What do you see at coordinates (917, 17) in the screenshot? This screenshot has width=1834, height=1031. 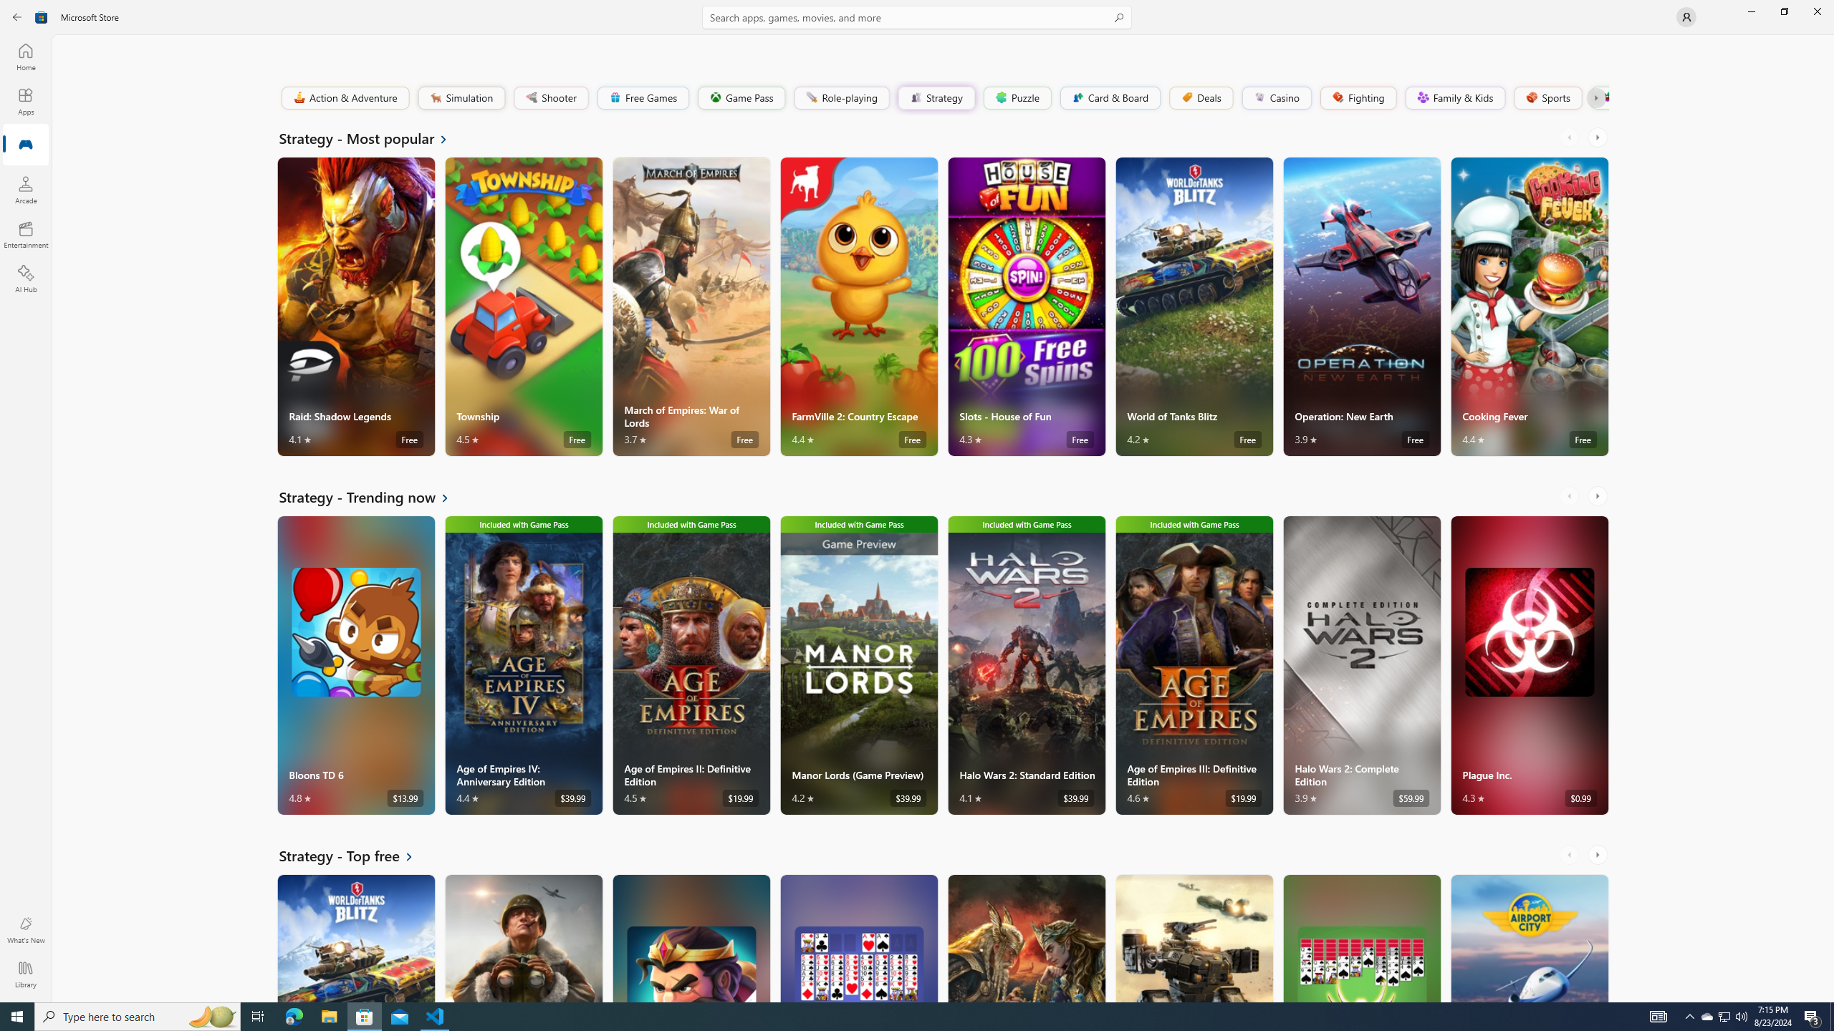 I see `Search` at bounding box center [917, 17].